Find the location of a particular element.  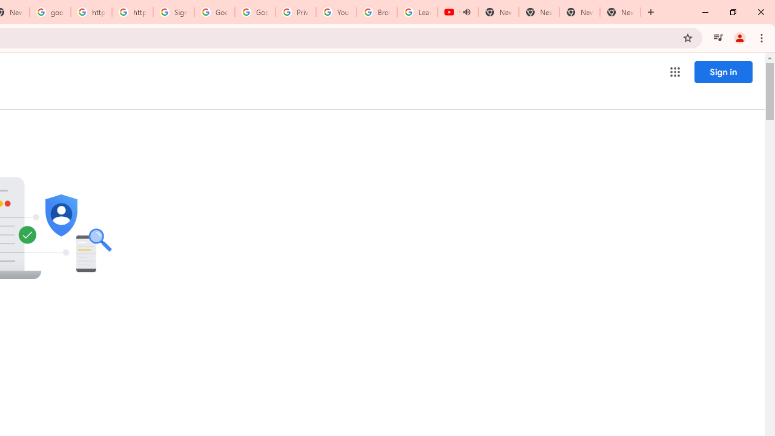

Sign in - Google Accounts is located at coordinates (174, 12).